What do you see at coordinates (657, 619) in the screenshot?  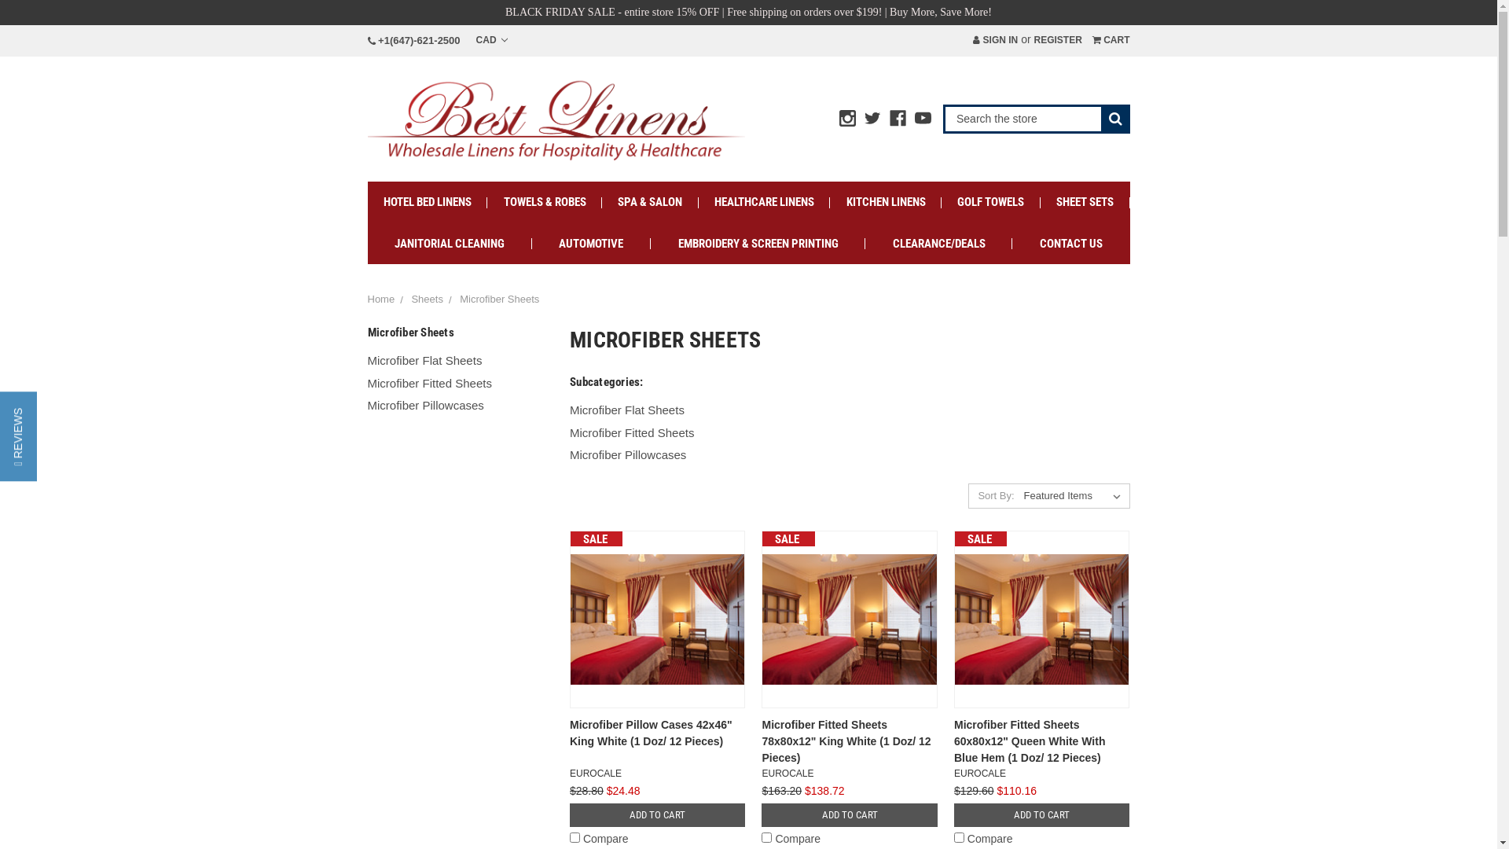 I see `Microfiber Pillow Case - White - 42x36" (1 dozen/ 12 pieces)` at bounding box center [657, 619].